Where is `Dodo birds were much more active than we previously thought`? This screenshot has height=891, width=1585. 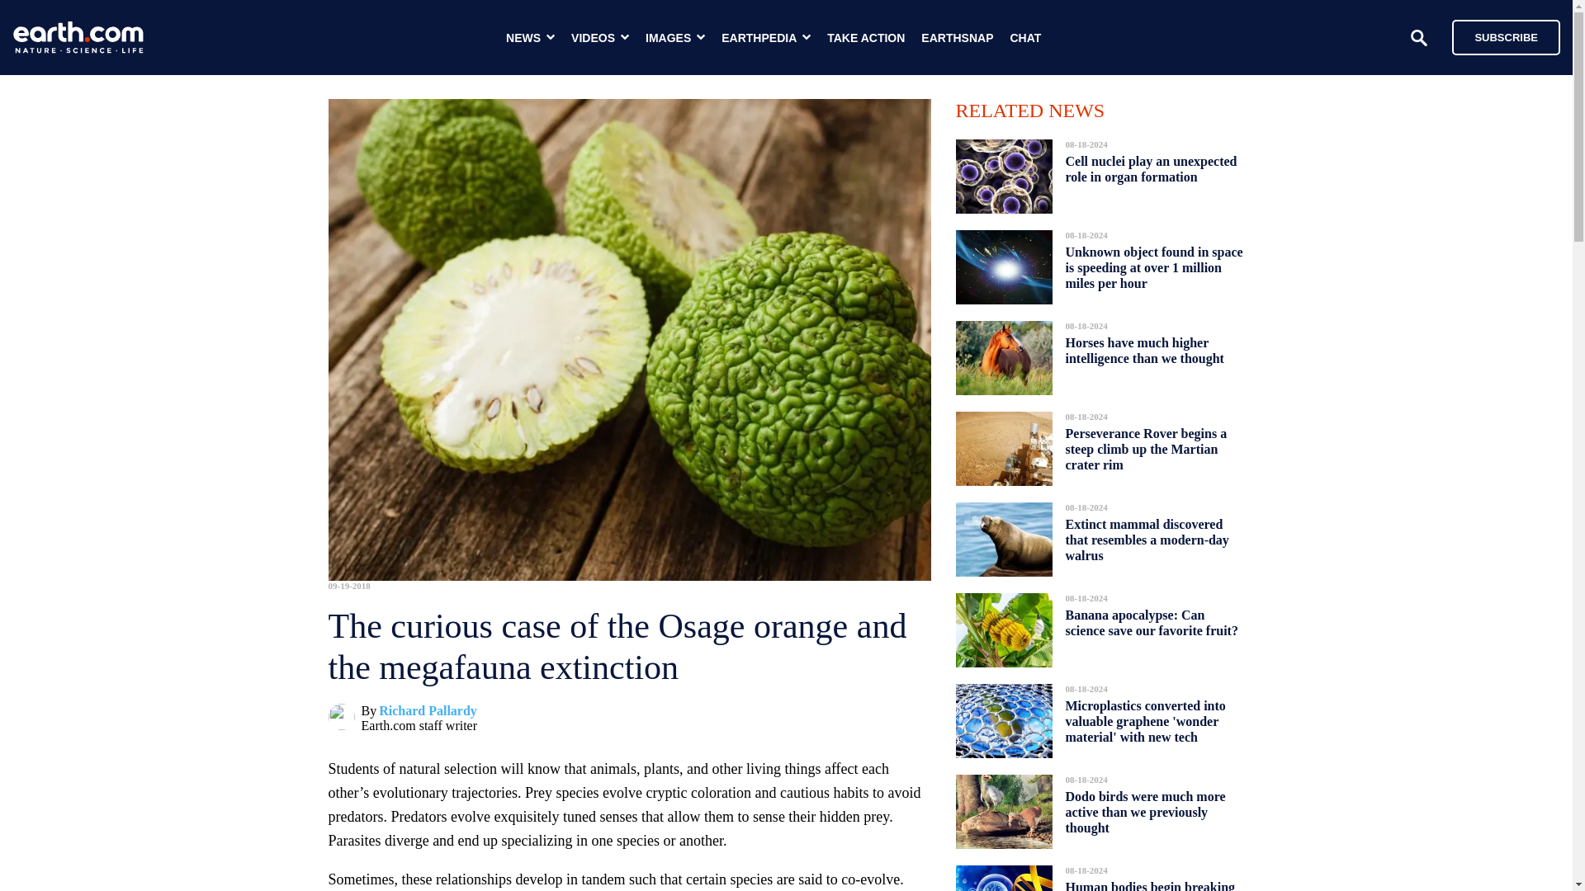
Dodo birds were much more active than we previously thought is located at coordinates (1145, 812).